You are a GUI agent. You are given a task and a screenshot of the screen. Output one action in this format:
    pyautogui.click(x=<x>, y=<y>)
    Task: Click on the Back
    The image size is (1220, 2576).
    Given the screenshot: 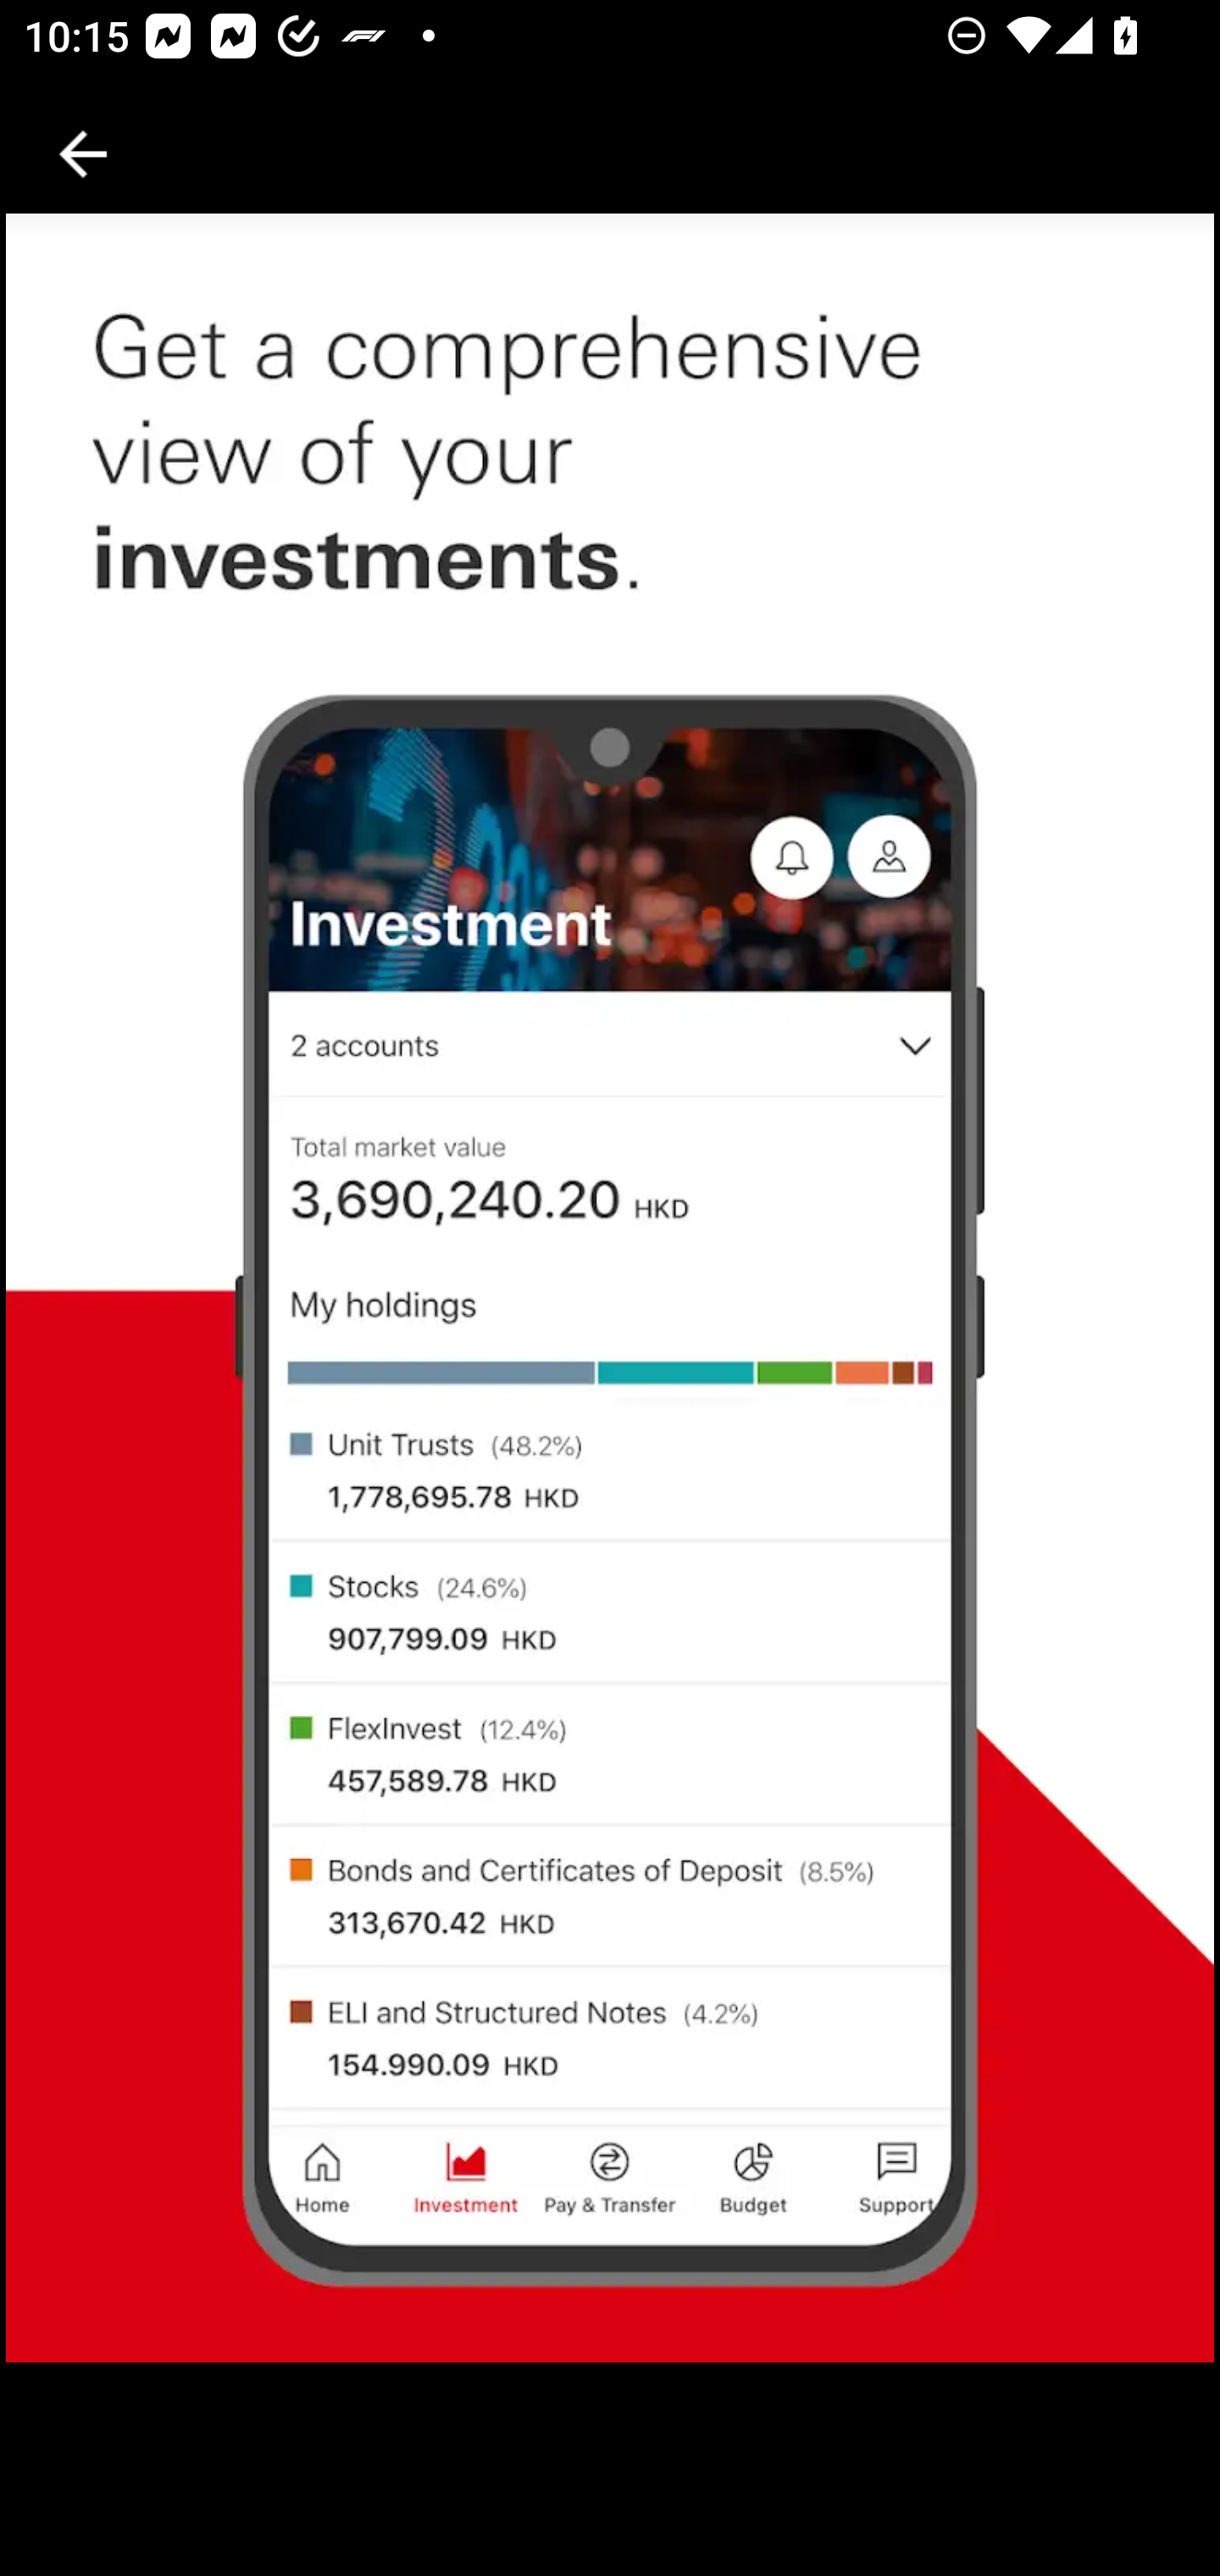 What is the action you would take?
    pyautogui.click(x=83, y=154)
    